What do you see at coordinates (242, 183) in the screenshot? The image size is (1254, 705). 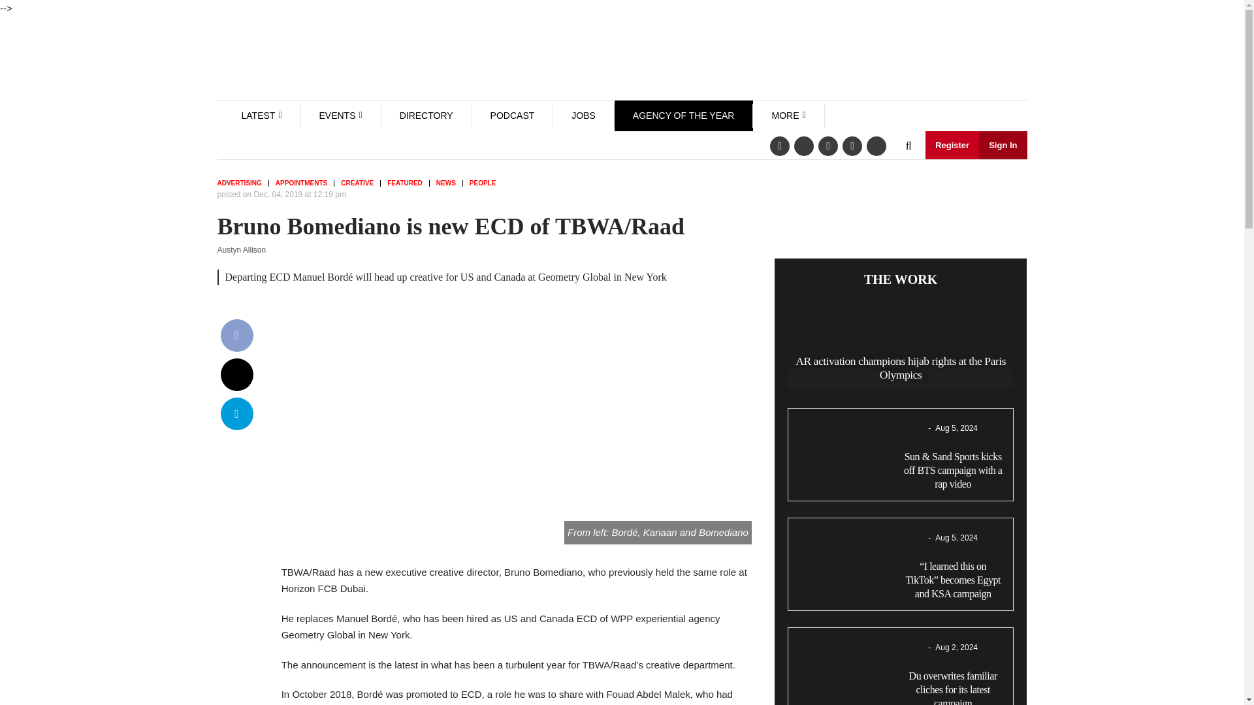 I see `Advertising` at bounding box center [242, 183].